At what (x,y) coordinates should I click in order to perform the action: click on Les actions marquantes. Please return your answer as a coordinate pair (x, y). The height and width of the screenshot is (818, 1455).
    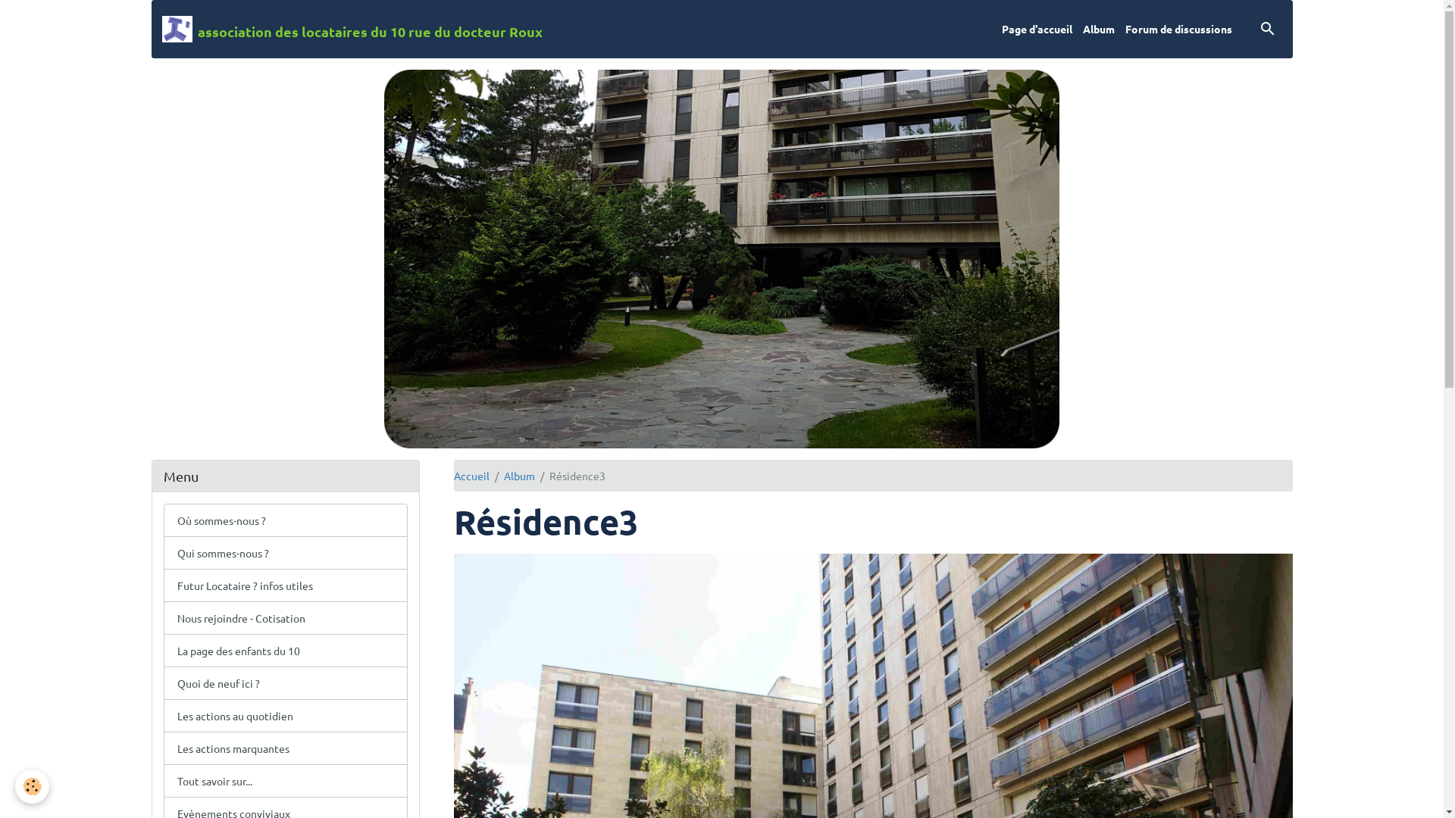
    Looking at the image, I should click on (286, 748).